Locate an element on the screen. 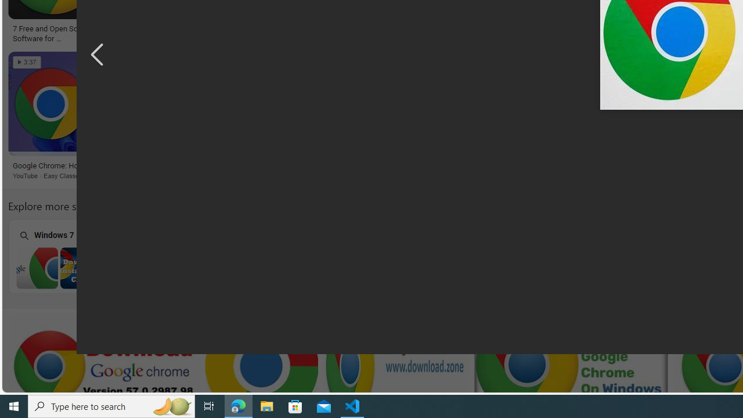 The height and width of the screenshot is (418, 743). Chrome Browser Download Windows 10 64-Bit Windows 10 64-Bit is located at coordinates (378, 256).